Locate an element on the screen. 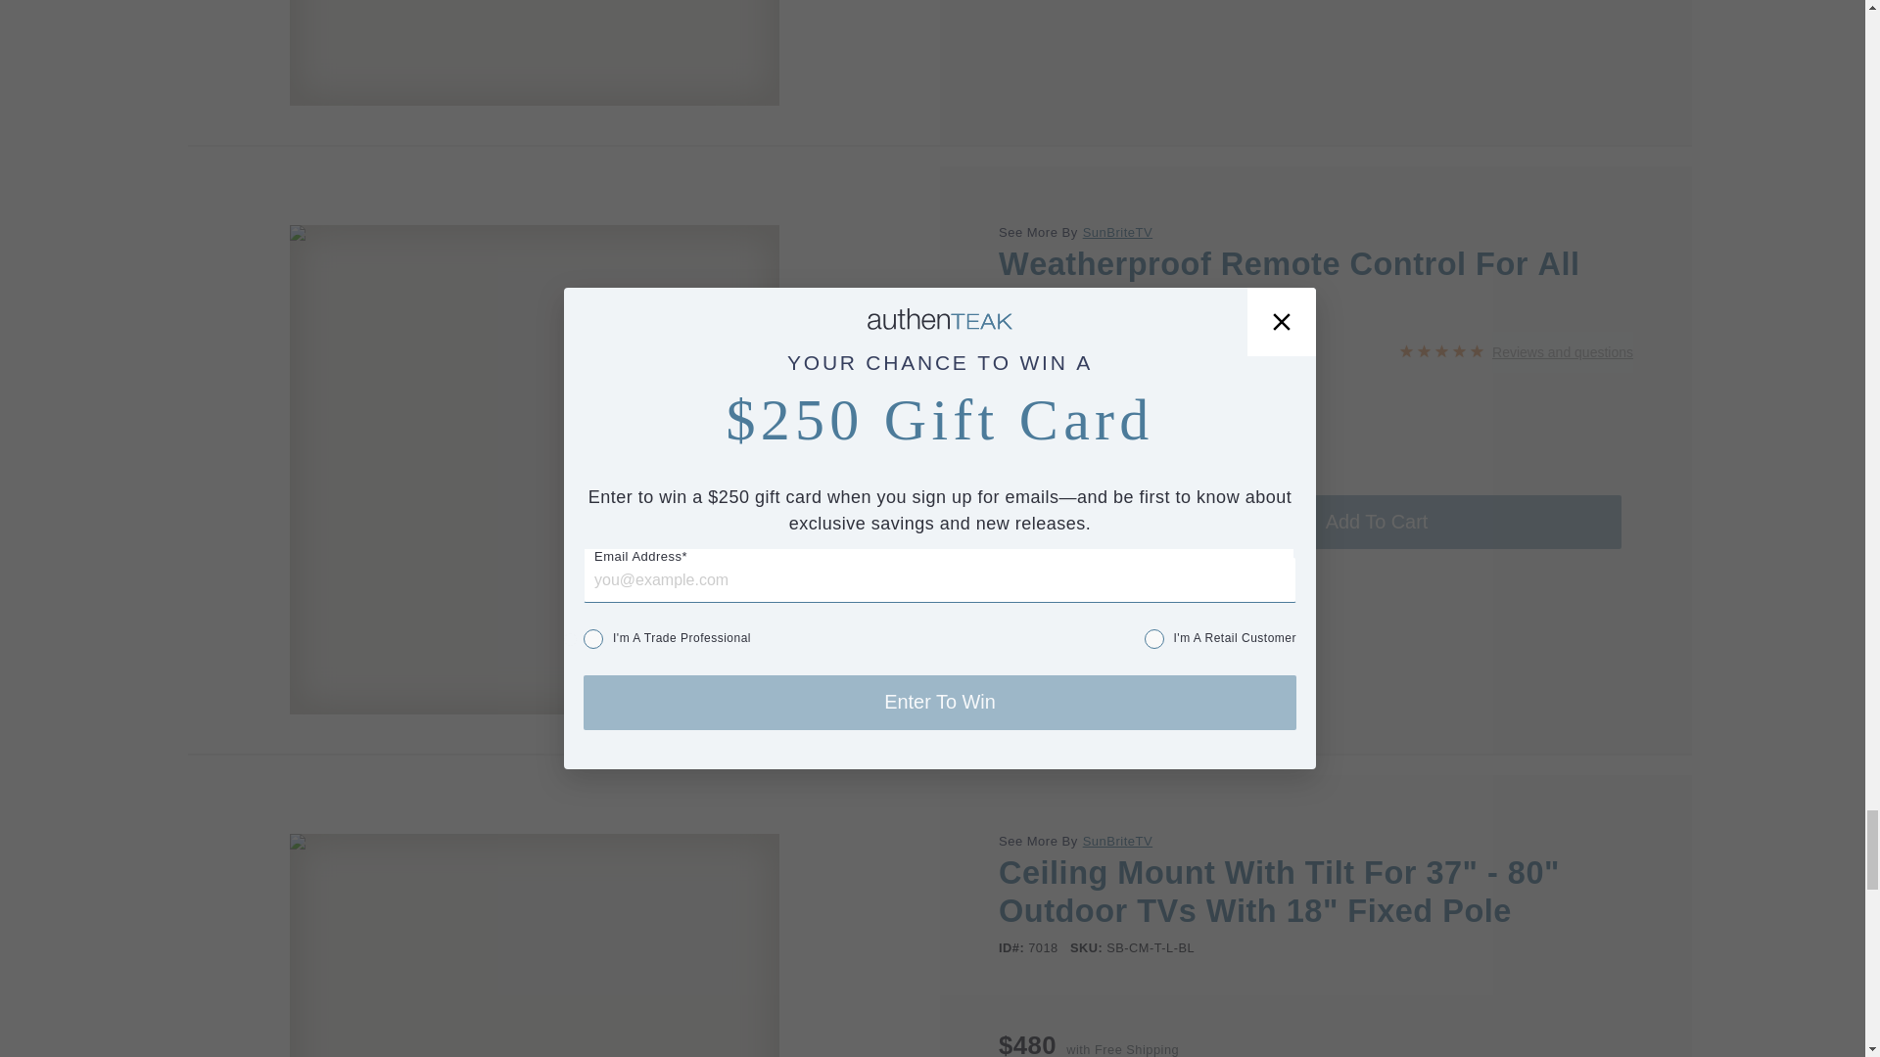 This screenshot has height=1057, width=1880. 1 is located at coordinates (1056, 522).